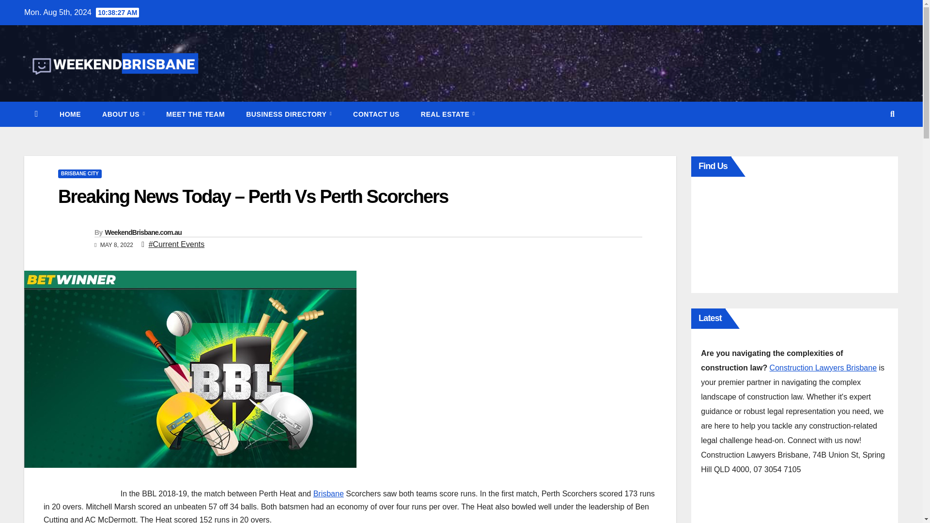 The height and width of the screenshot is (523, 930). What do you see at coordinates (70, 114) in the screenshot?
I see `HOME` at bounding box center [70, 114].